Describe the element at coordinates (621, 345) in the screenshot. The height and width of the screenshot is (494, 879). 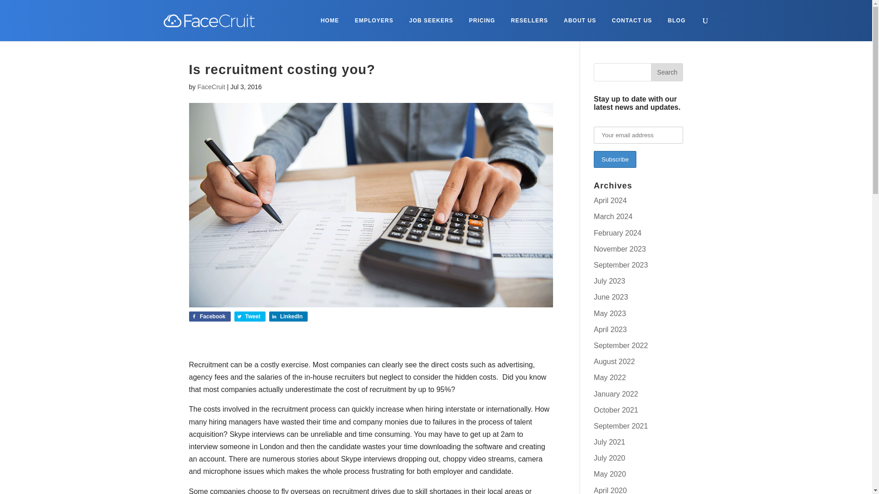
I see `September 2022` at that location.